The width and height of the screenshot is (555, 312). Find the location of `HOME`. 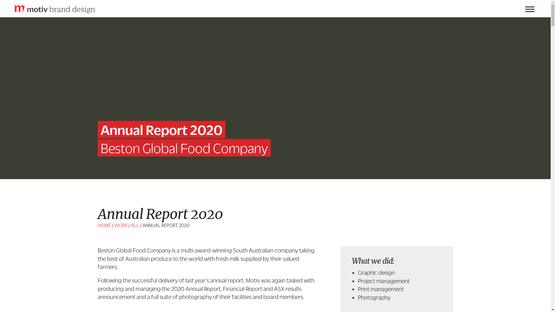

HOME is located at coordinates (104, 225).